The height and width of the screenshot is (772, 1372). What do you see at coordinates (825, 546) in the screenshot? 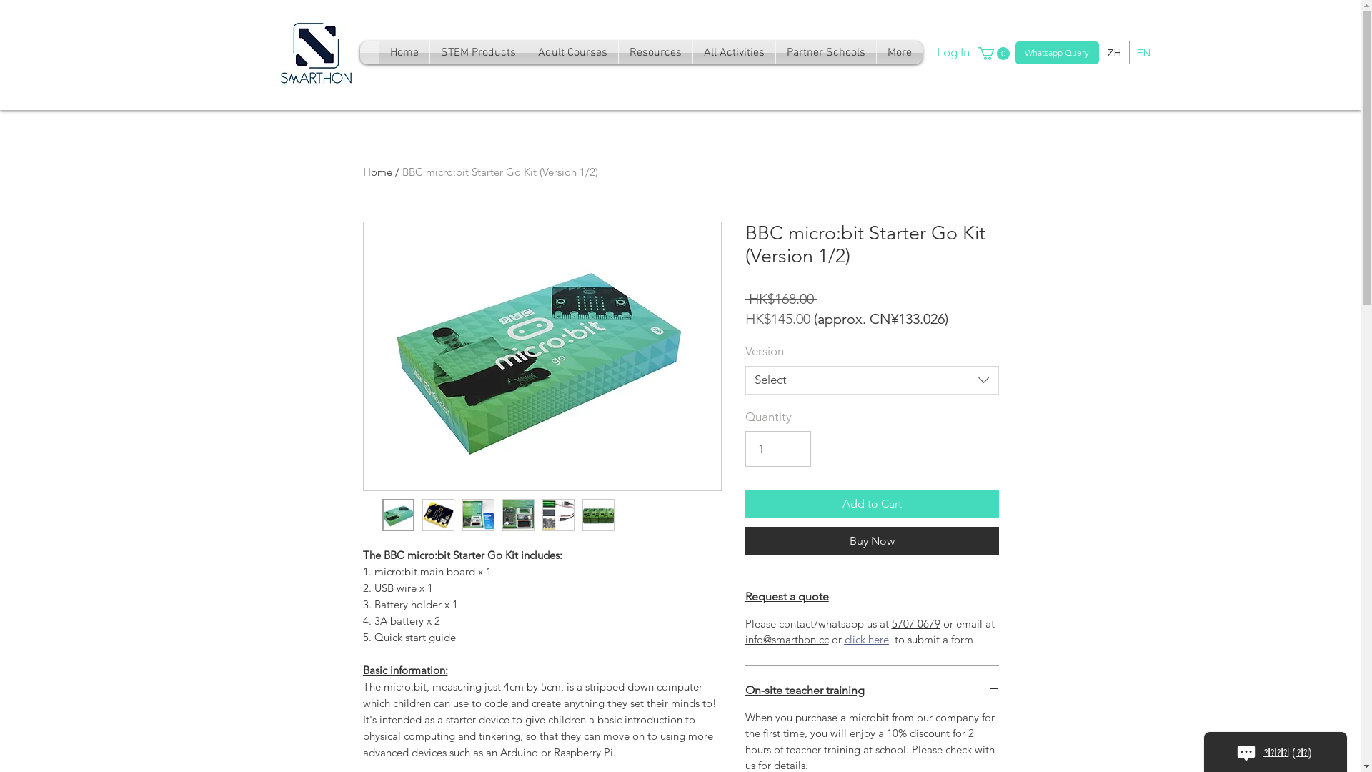
I see `Currency Converter` at bounding box center [825, 546].